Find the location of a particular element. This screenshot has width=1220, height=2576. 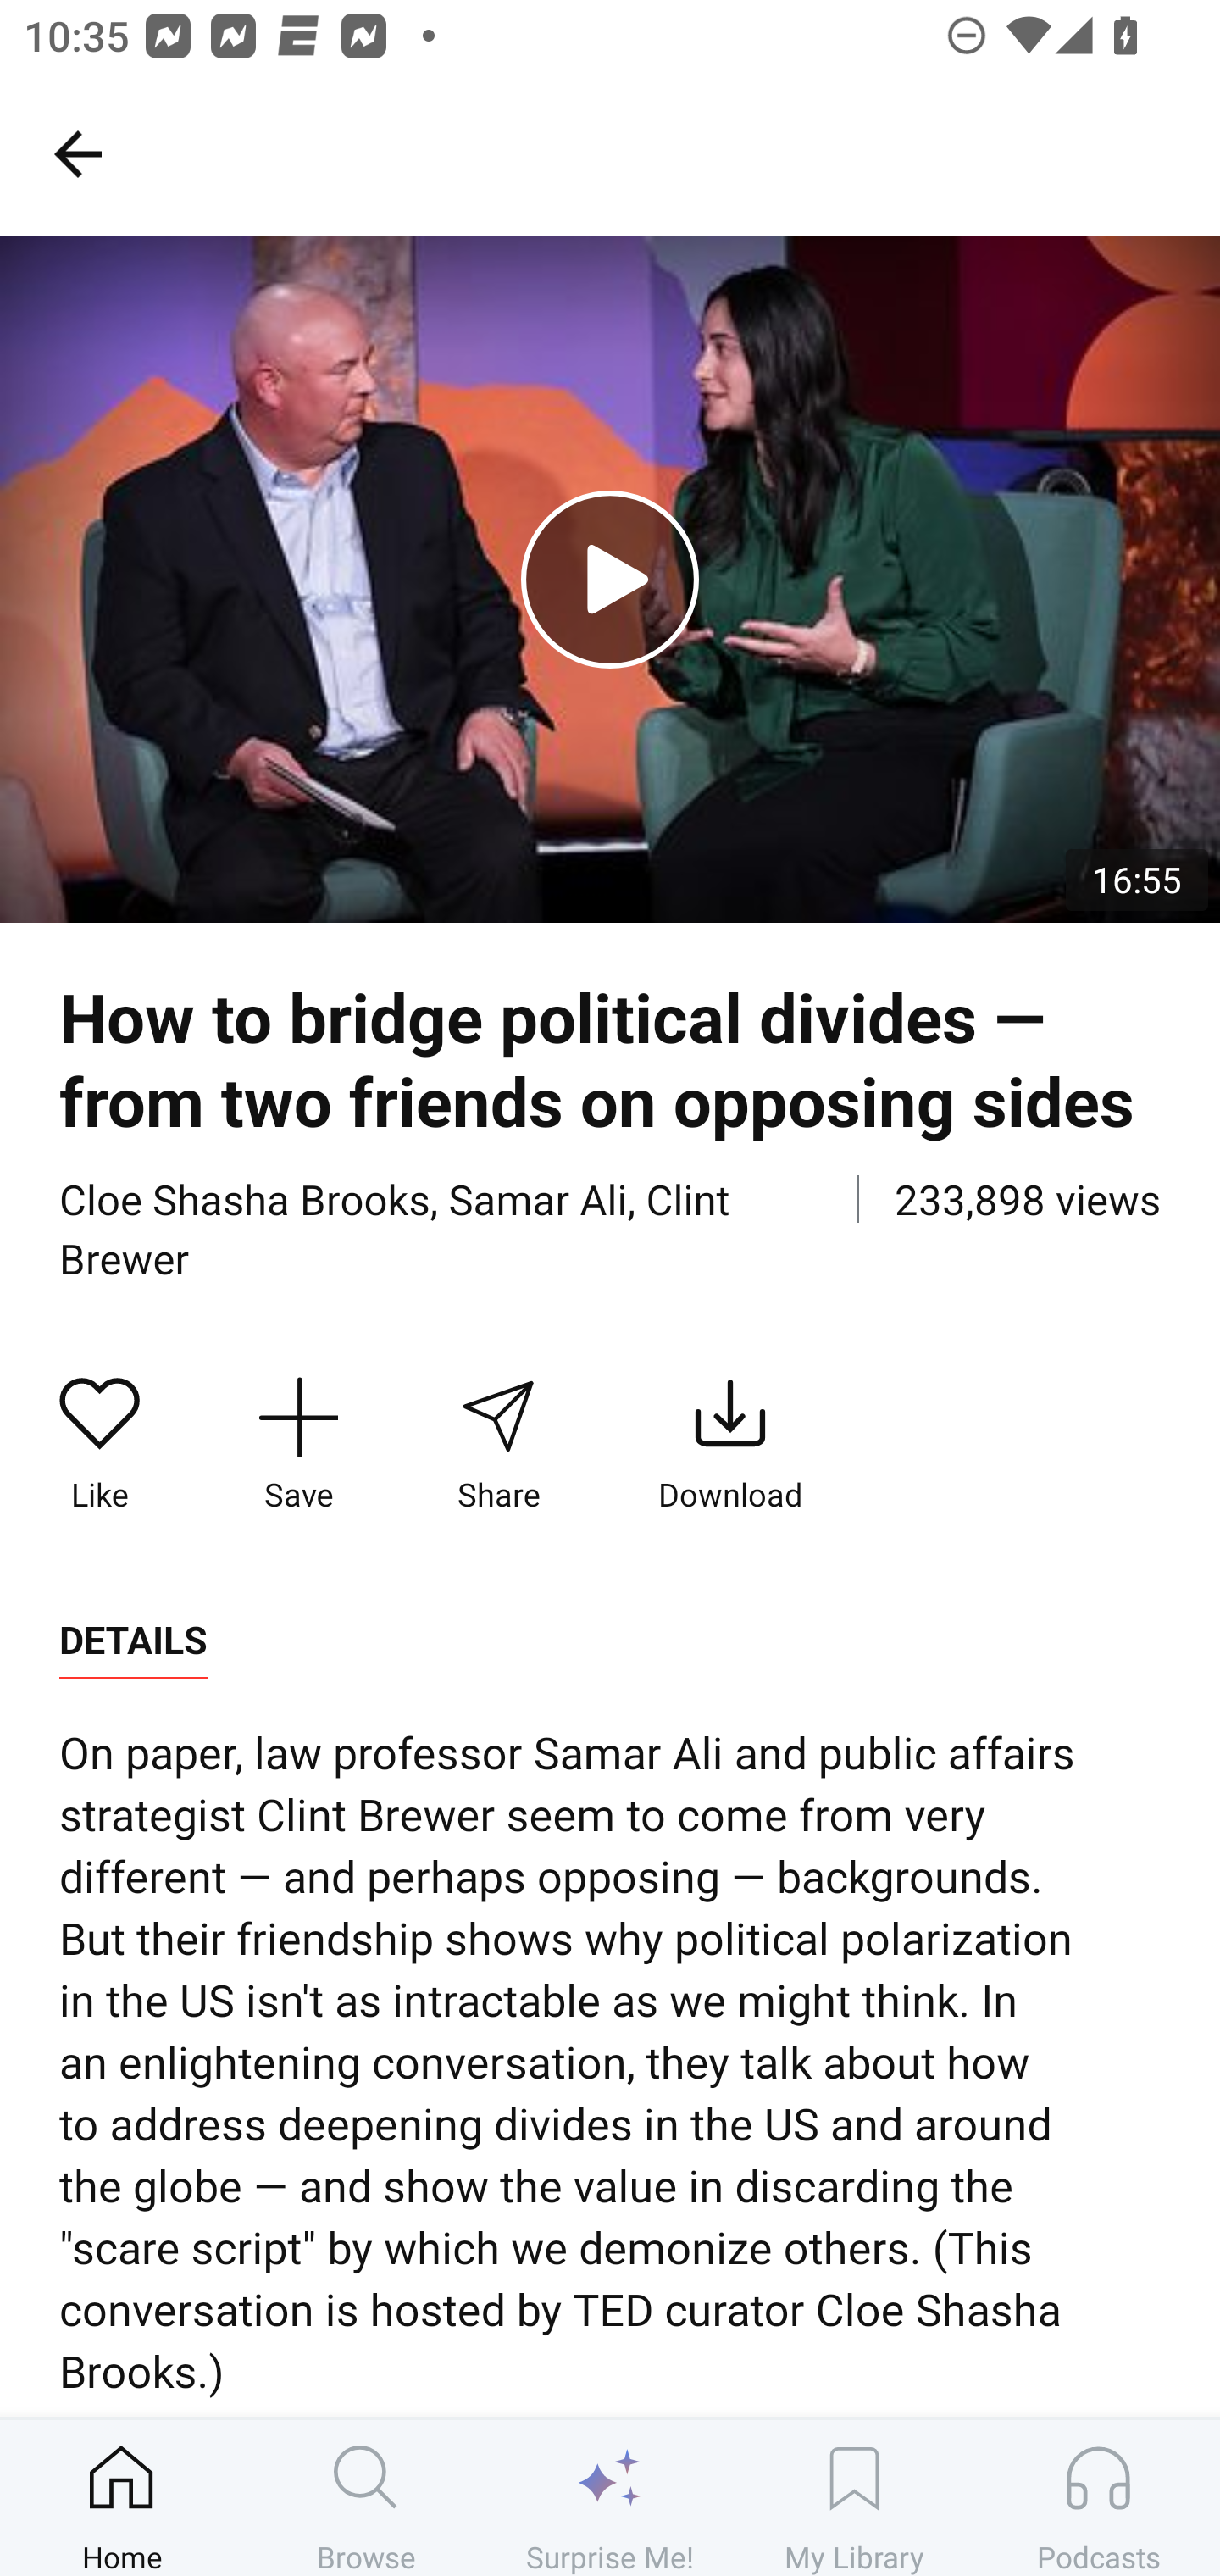

Home, back is located at coordinates (77, 153).